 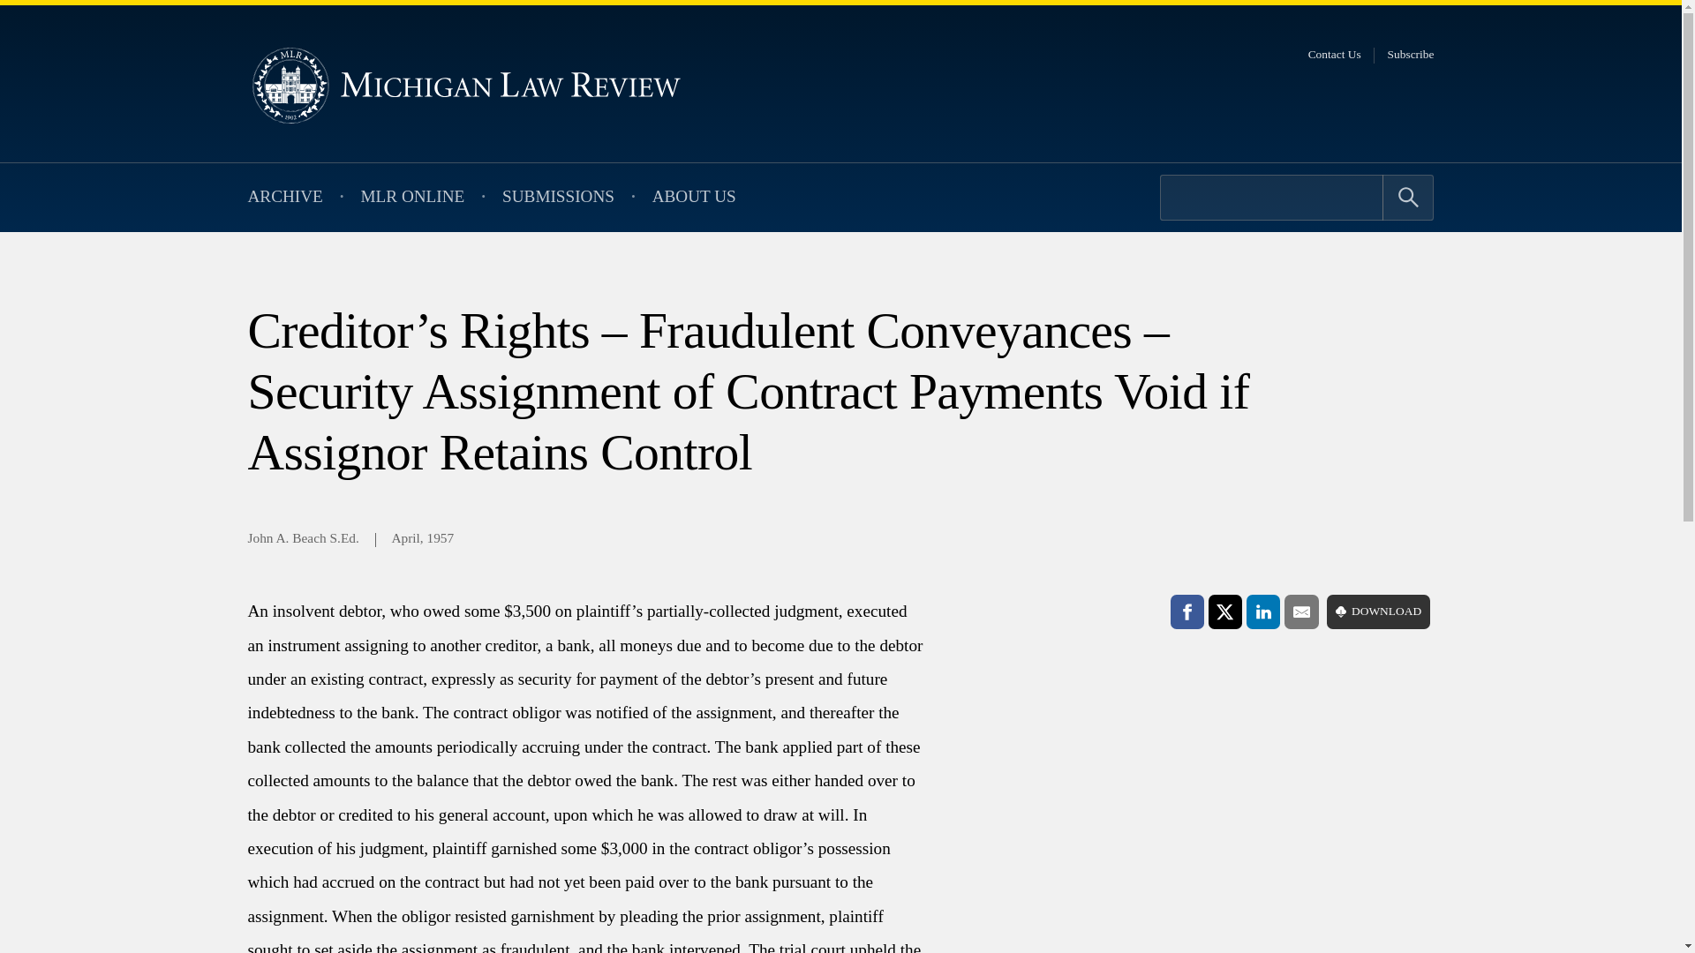 I want to click on LinkedIn, so click(x=1262, y=611).